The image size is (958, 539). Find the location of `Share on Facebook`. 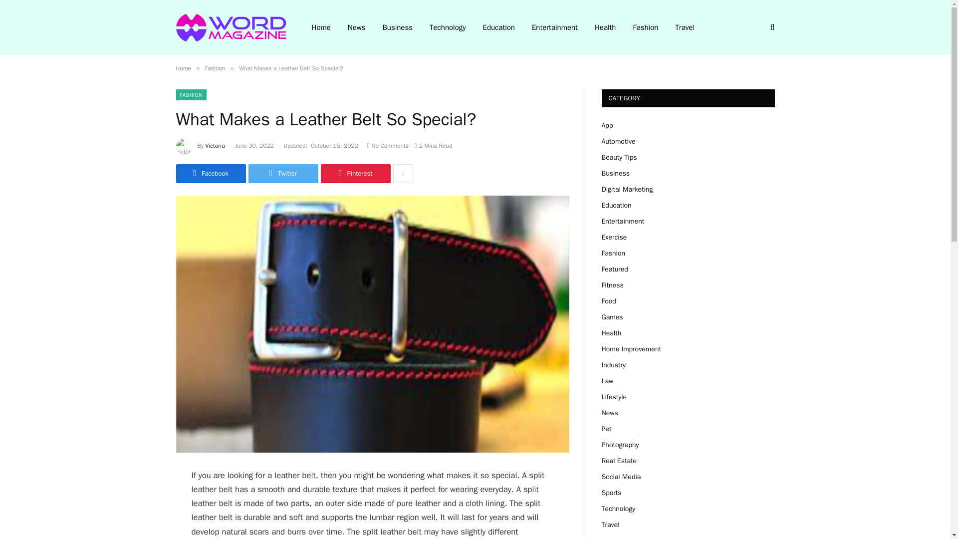

Share on Facebook is located at coordinates (210, 174).